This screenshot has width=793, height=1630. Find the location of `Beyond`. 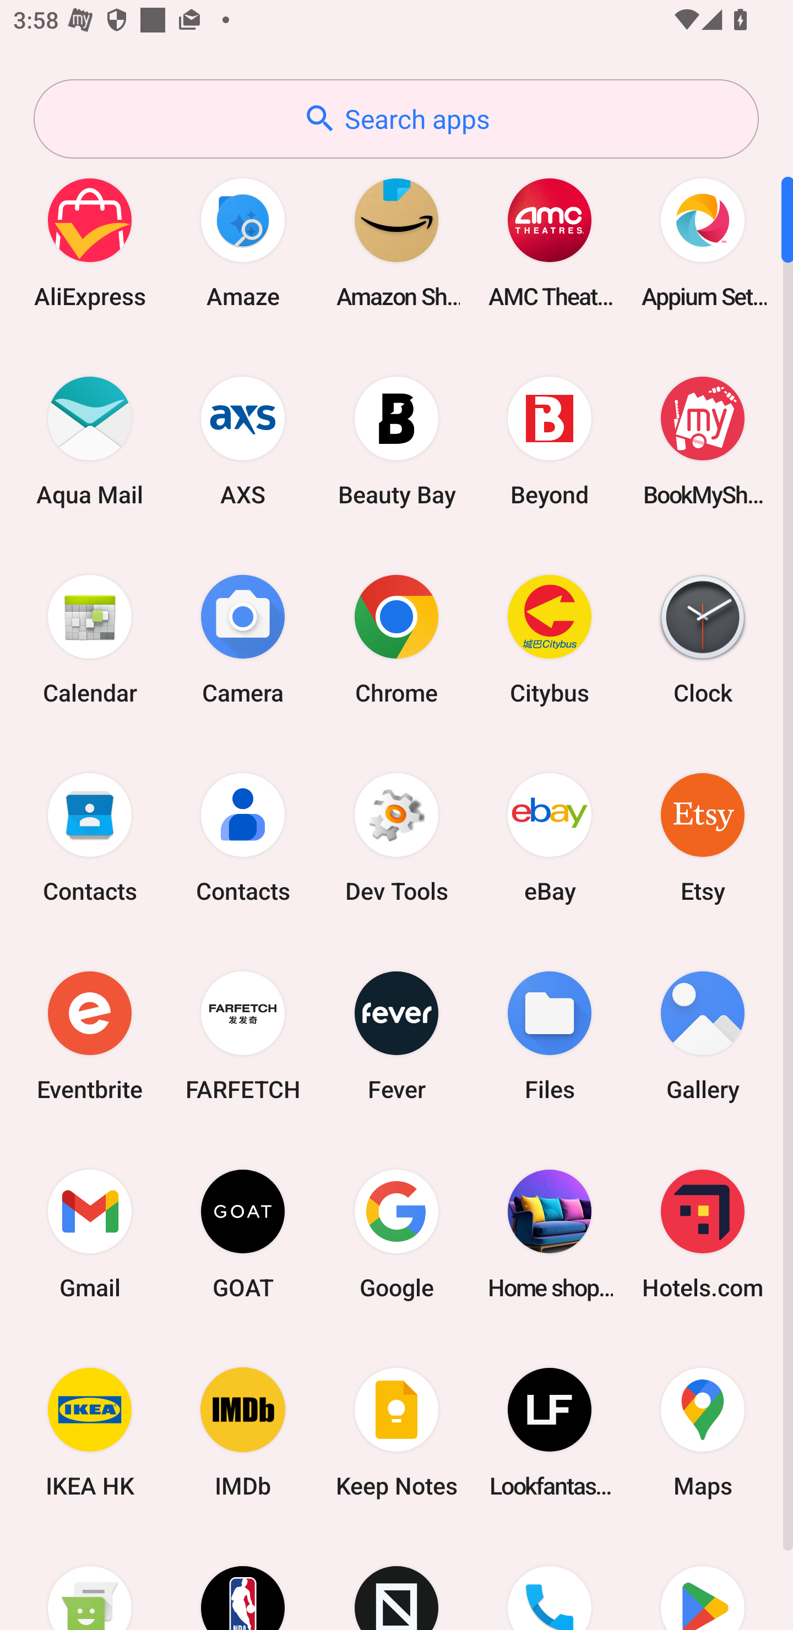

Beyond is located at coordinates (550, 441).